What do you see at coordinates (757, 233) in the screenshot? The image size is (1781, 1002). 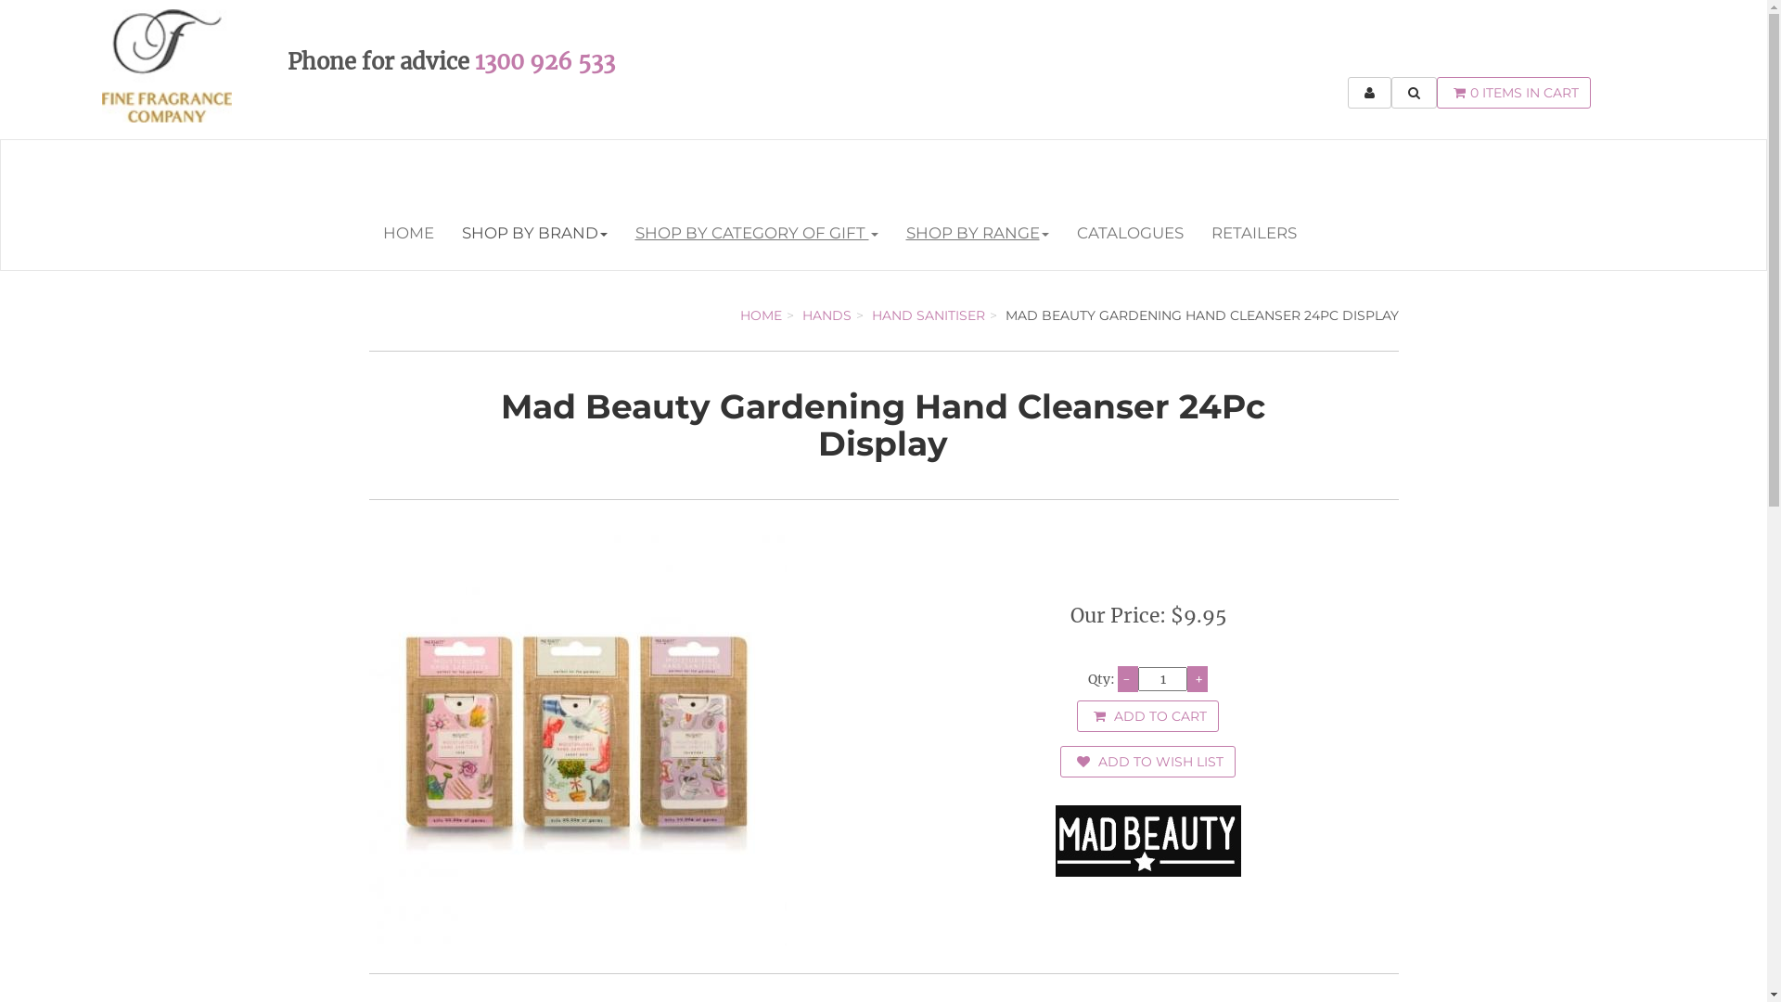 I see `SHOP BY CATEGORY OF GIFT` at bounding box center [757, 233].